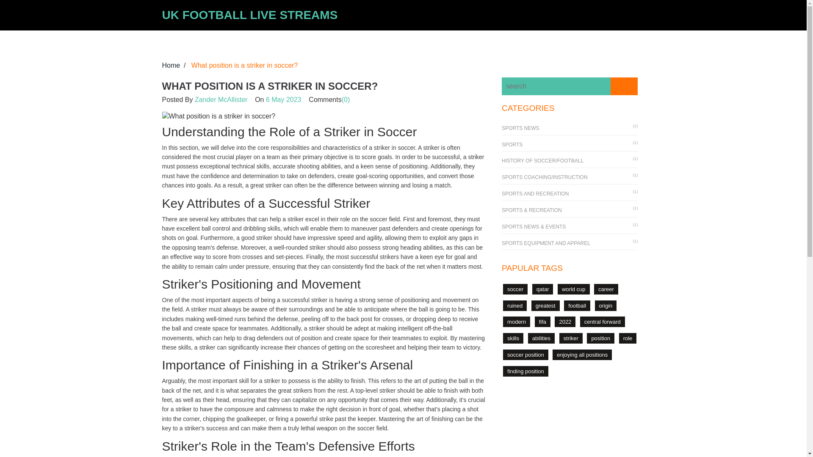 This screenshot has width=813, height=457. I want to click on position, so click(600, 339).